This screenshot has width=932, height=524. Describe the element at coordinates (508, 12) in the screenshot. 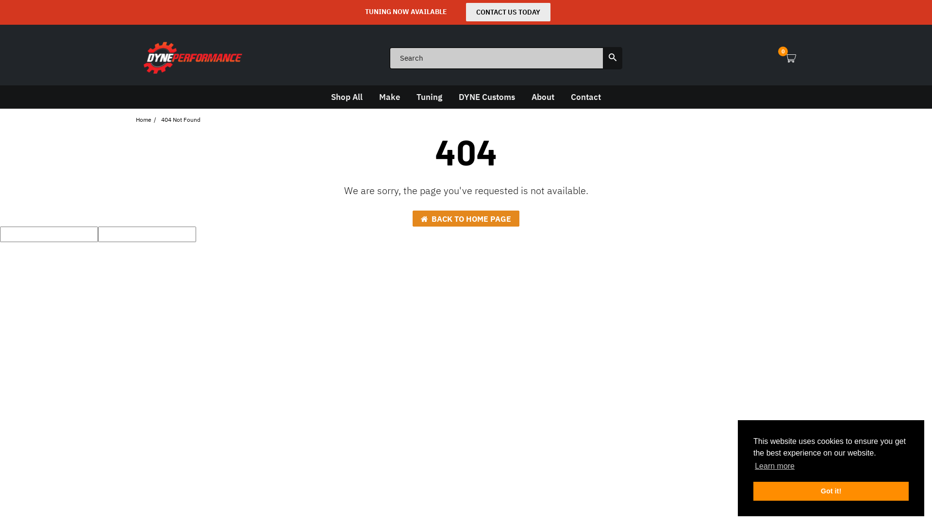

I see `CONTACT US TODAY` at that location.